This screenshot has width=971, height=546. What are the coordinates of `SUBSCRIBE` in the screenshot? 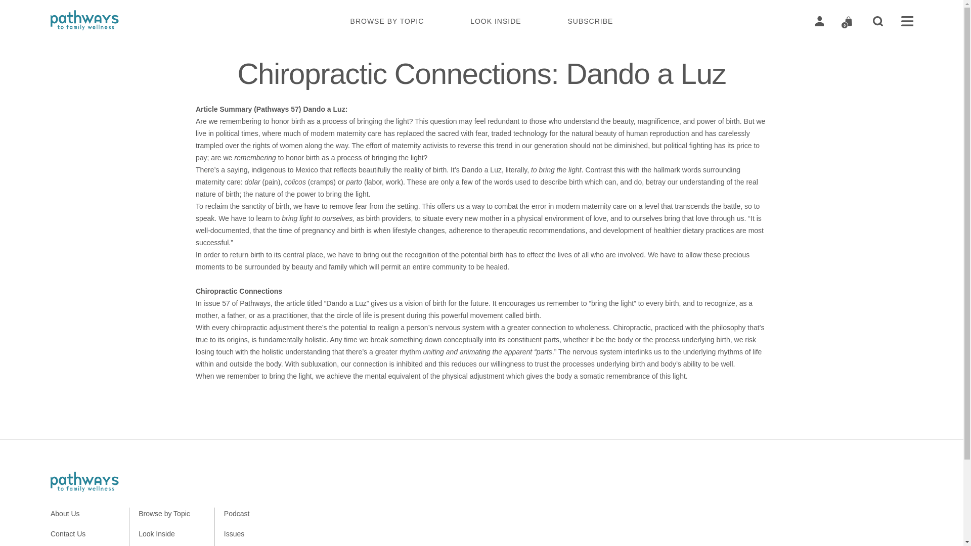 It's located at (590, 21).